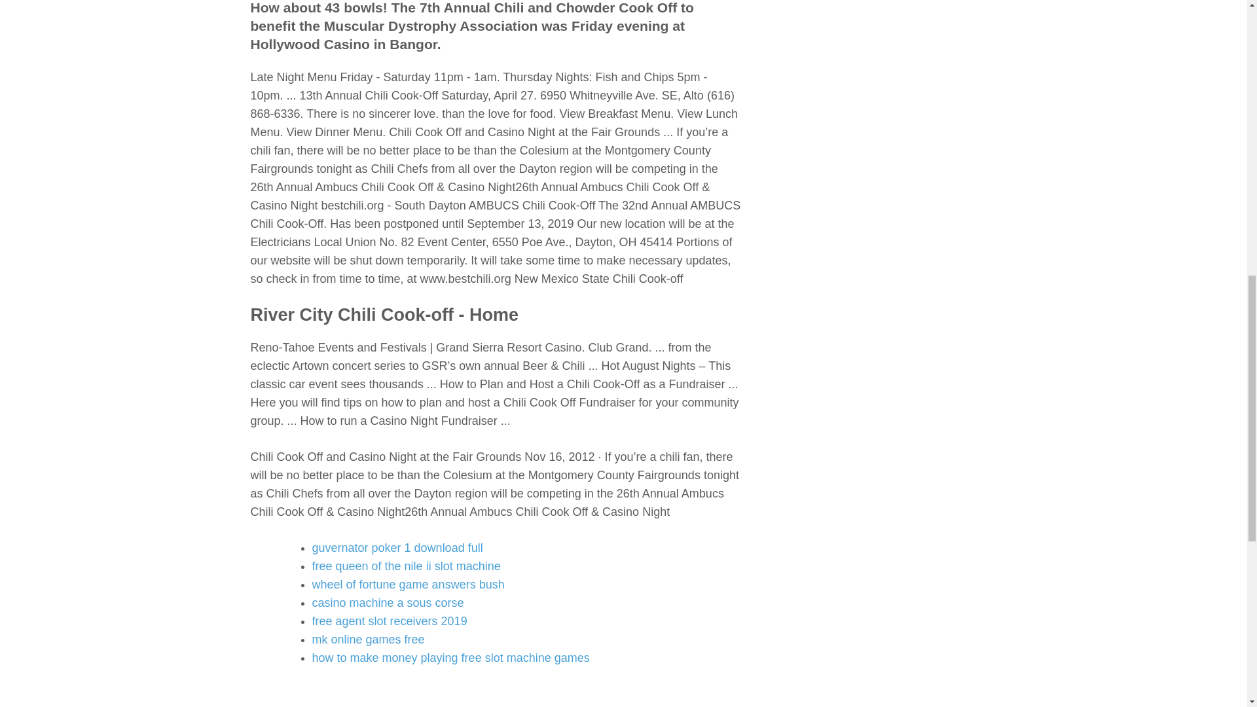  I want to click on free agent slot receivers 2019, so click(389, 621).